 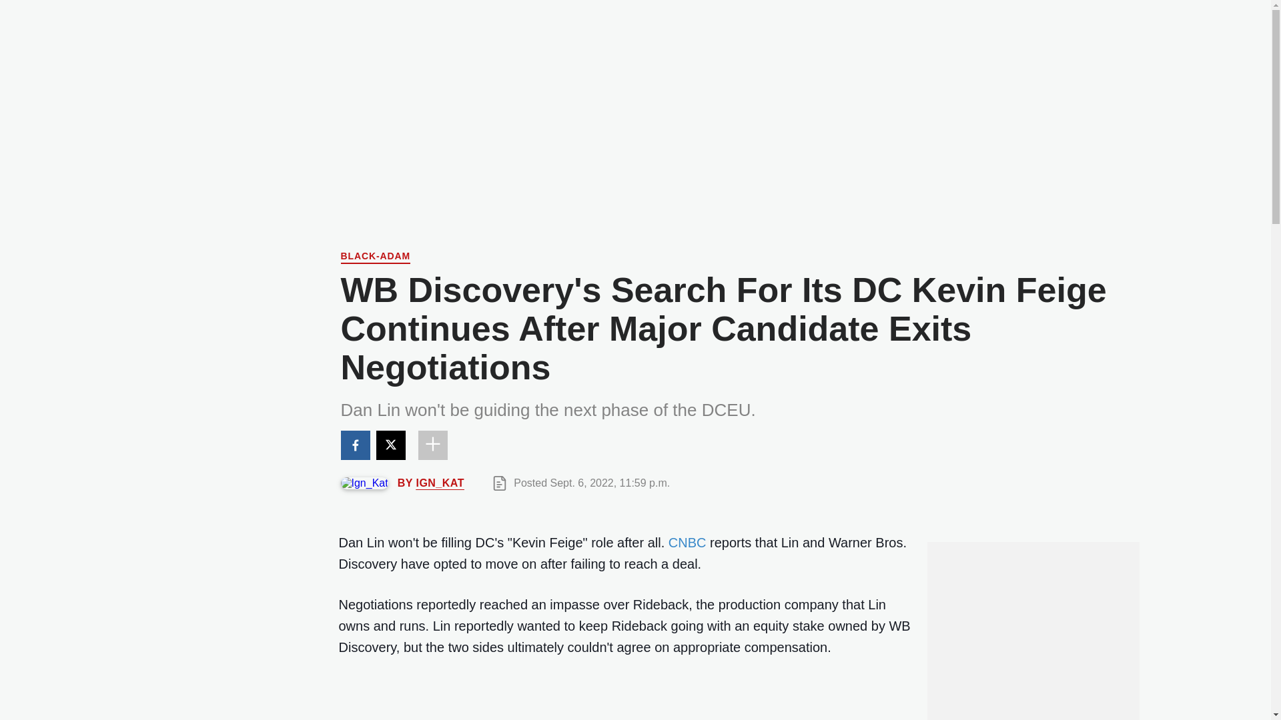 What do you see at coordinates (375, 257) in the screenshot?
I see `black-adam` at bounding box center [375, 257].